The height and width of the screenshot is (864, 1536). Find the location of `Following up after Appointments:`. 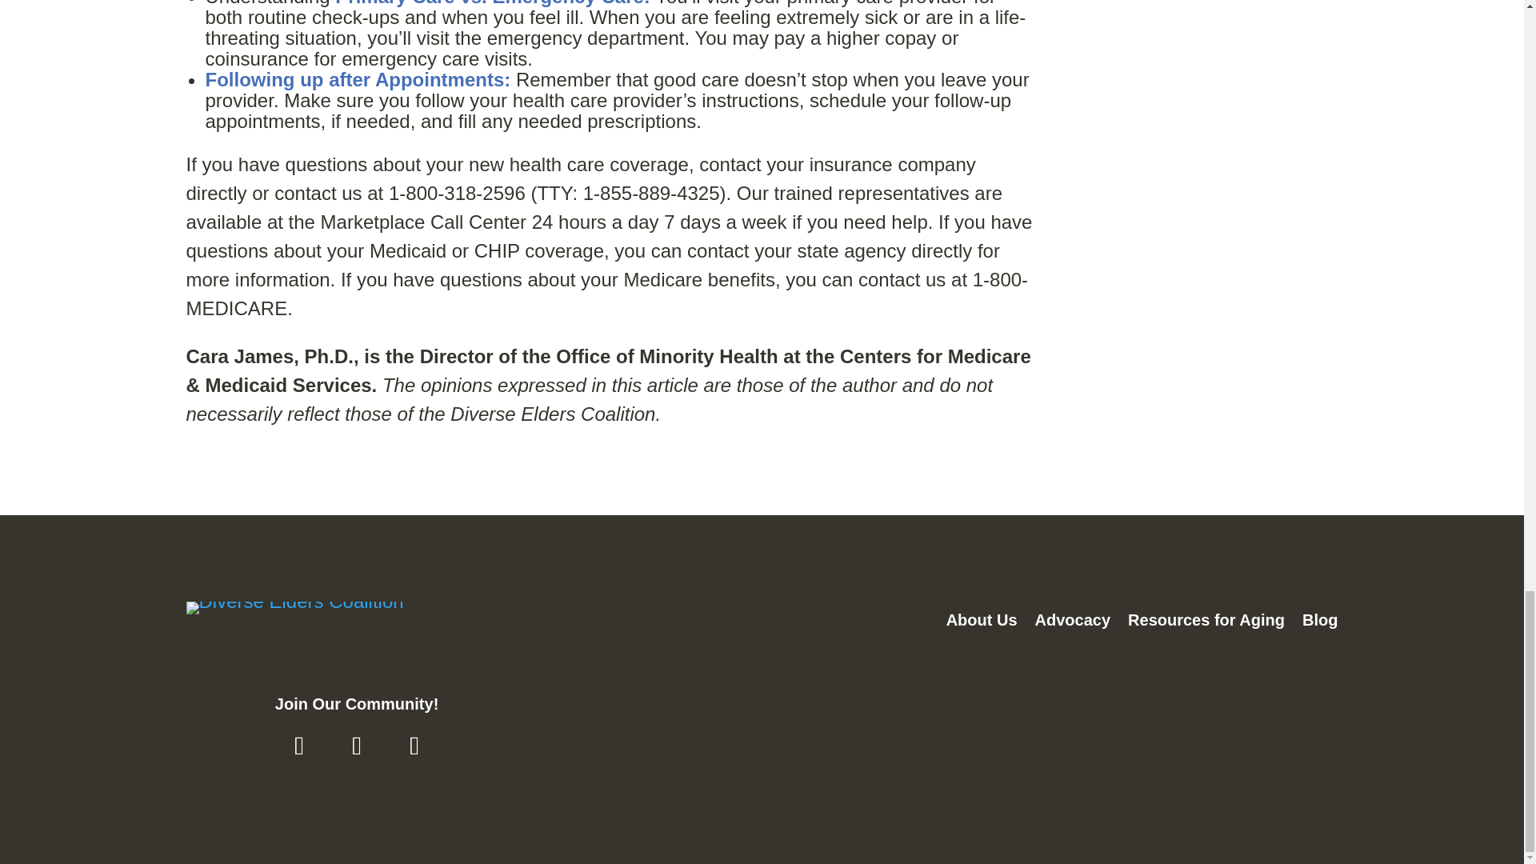

Following up after Appointments: is located at coordinates (357, 80).